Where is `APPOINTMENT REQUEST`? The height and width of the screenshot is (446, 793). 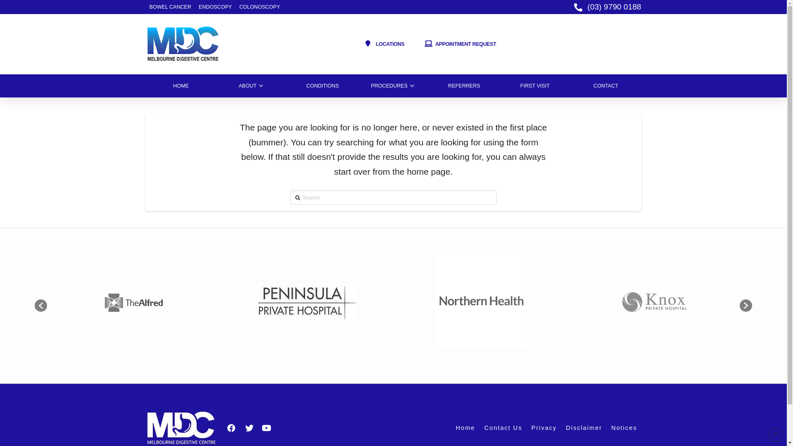
APPOINTMENT REQUEST is located at coordinates (460, 45).